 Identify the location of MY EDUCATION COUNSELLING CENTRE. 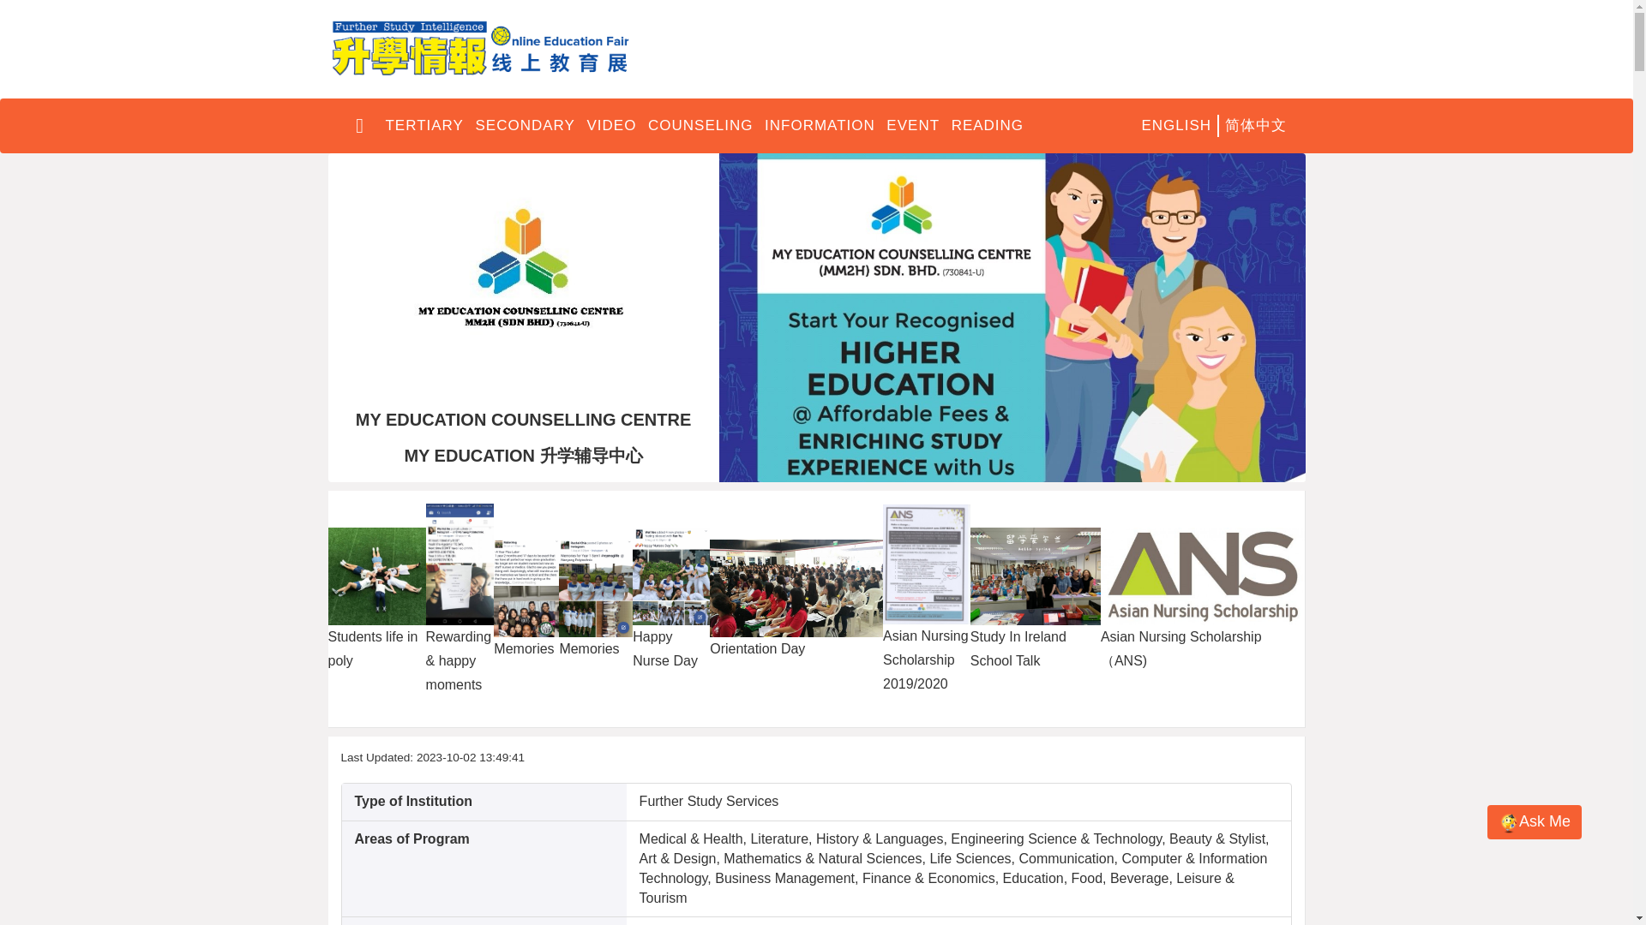
(524, 277).